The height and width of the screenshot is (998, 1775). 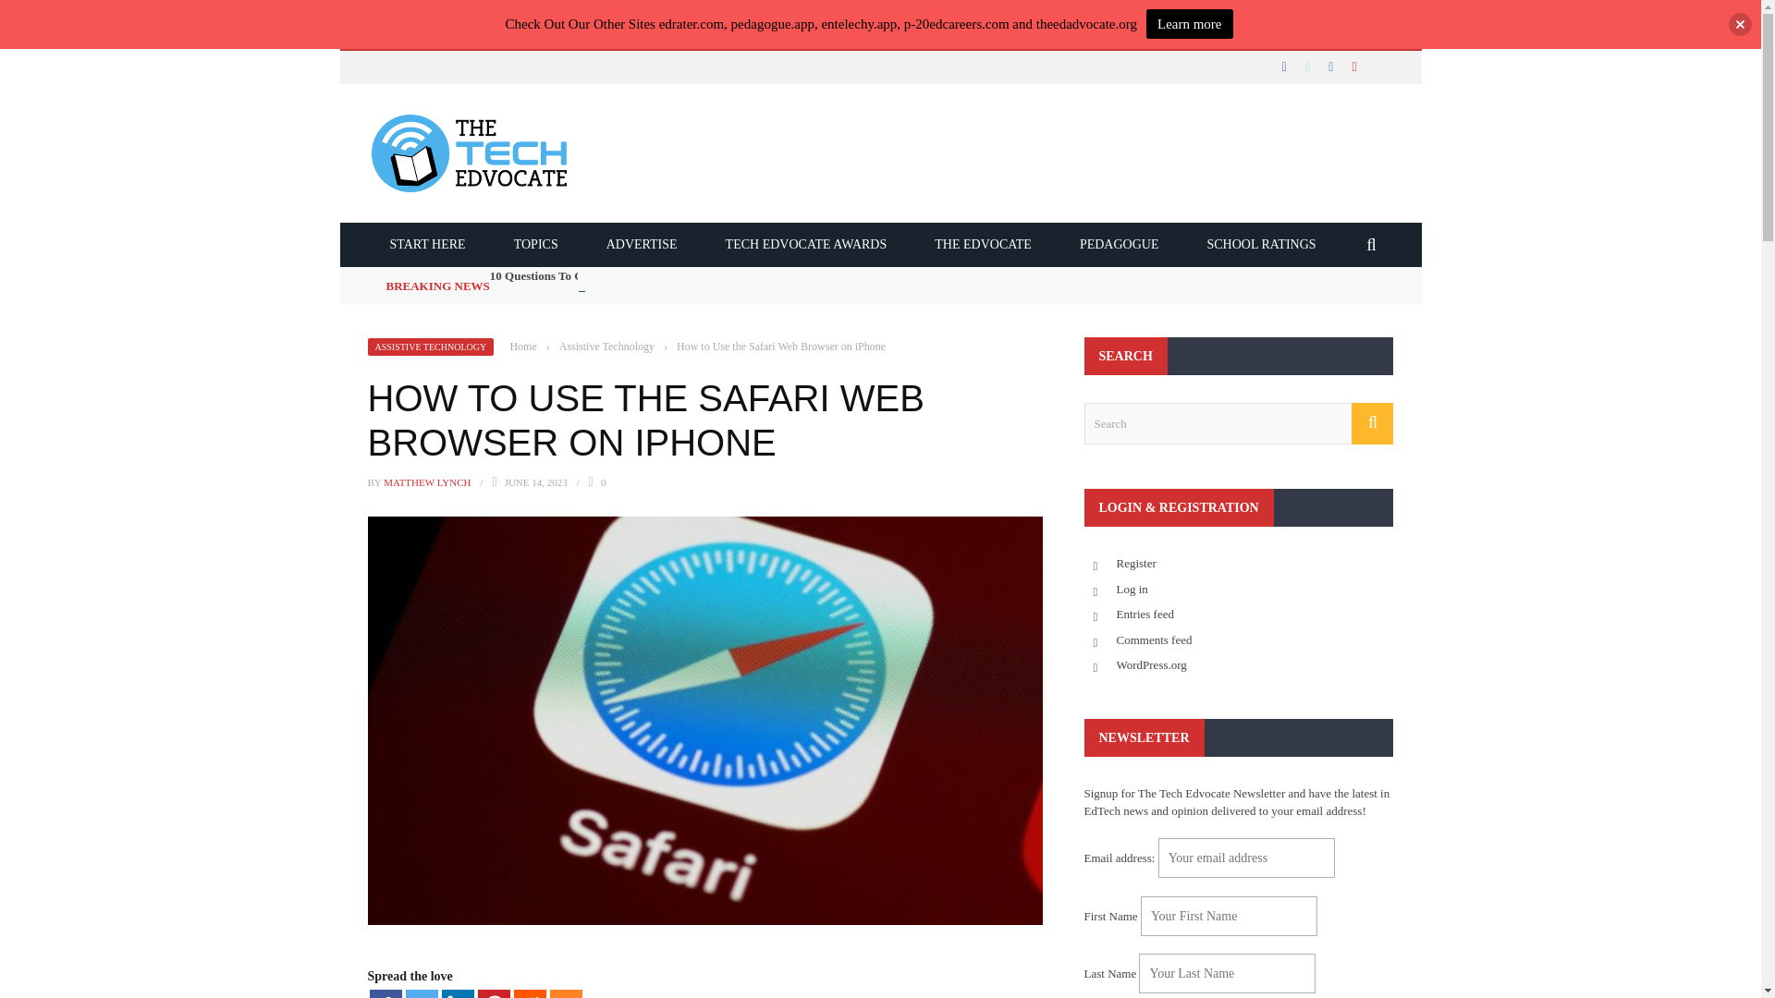 I want to click on Facebook, so click(x=386, y=994).